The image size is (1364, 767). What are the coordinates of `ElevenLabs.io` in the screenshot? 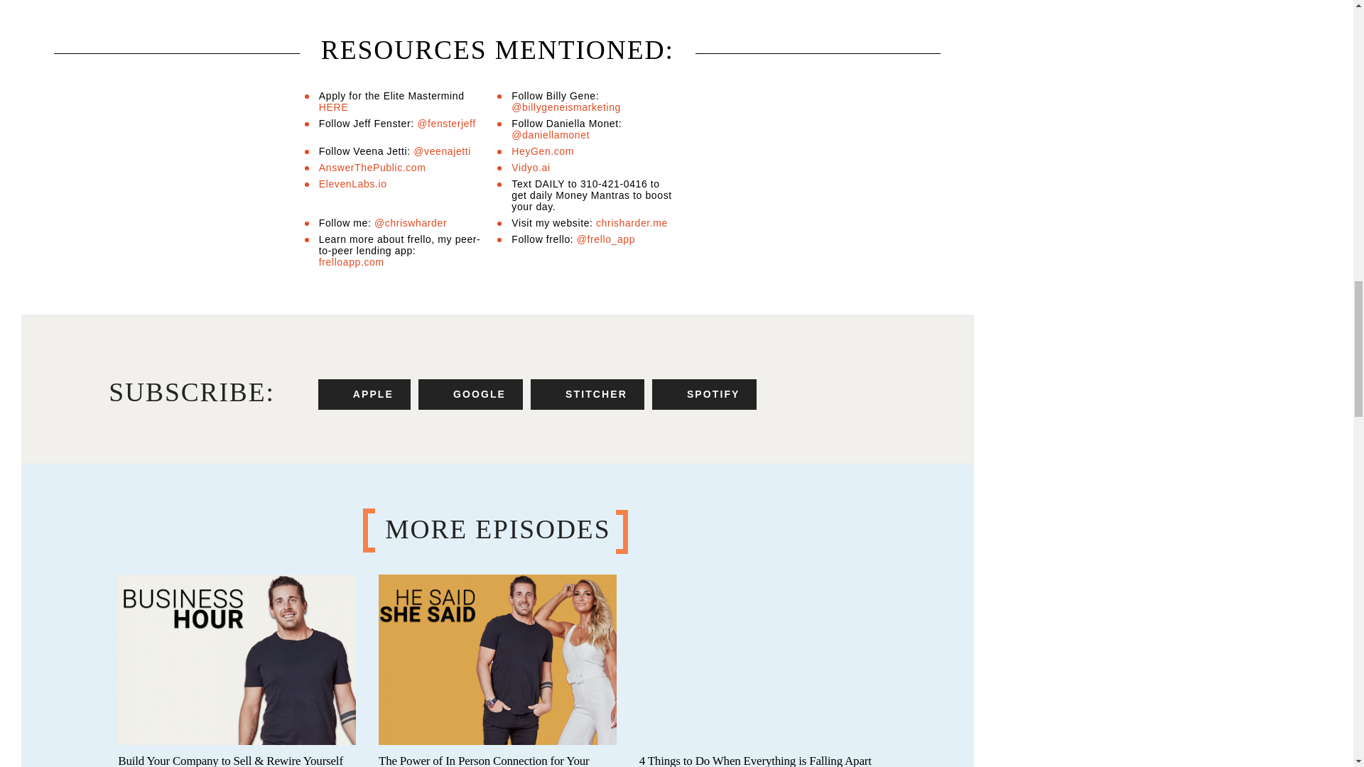 It's located at (353, 183).